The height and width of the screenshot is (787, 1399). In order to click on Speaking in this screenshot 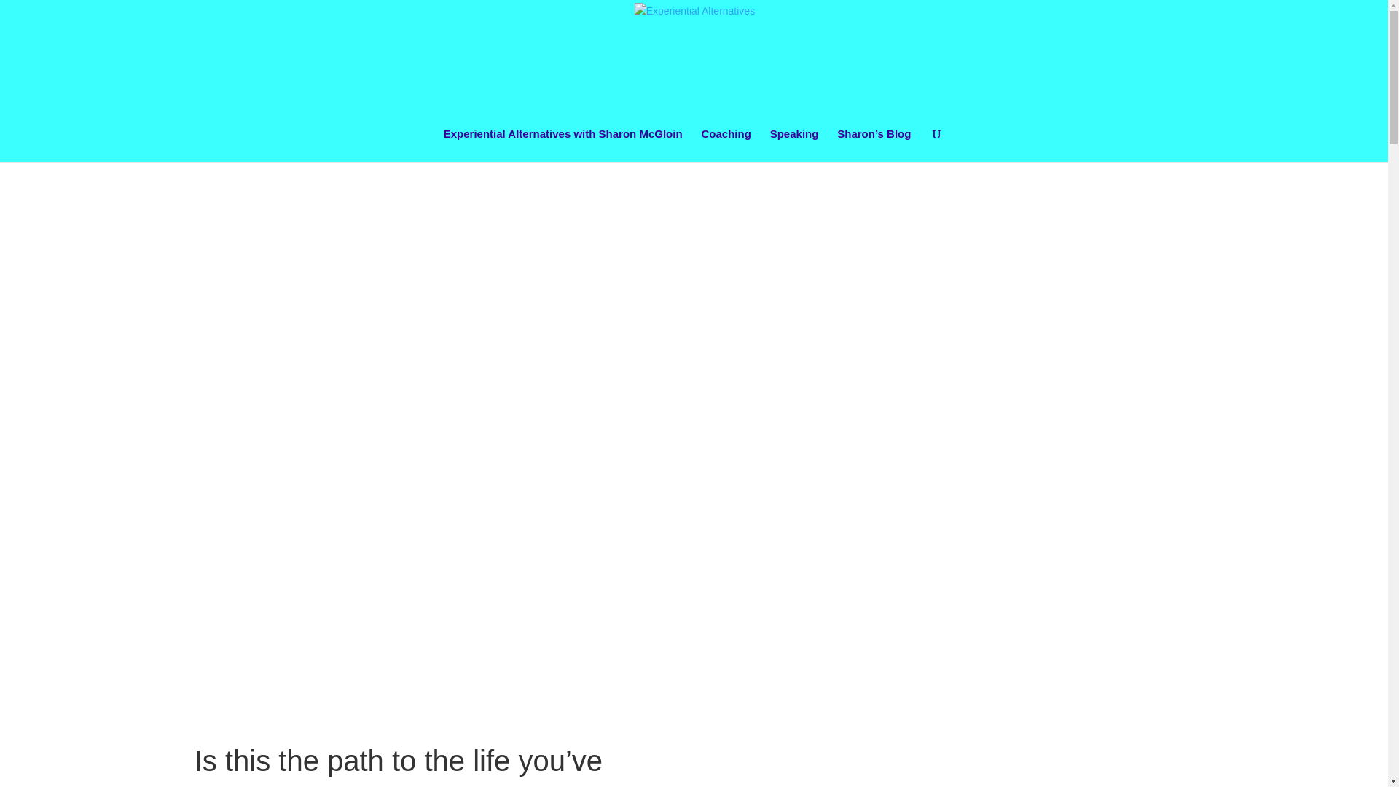, I will do `click(794, 146)`.